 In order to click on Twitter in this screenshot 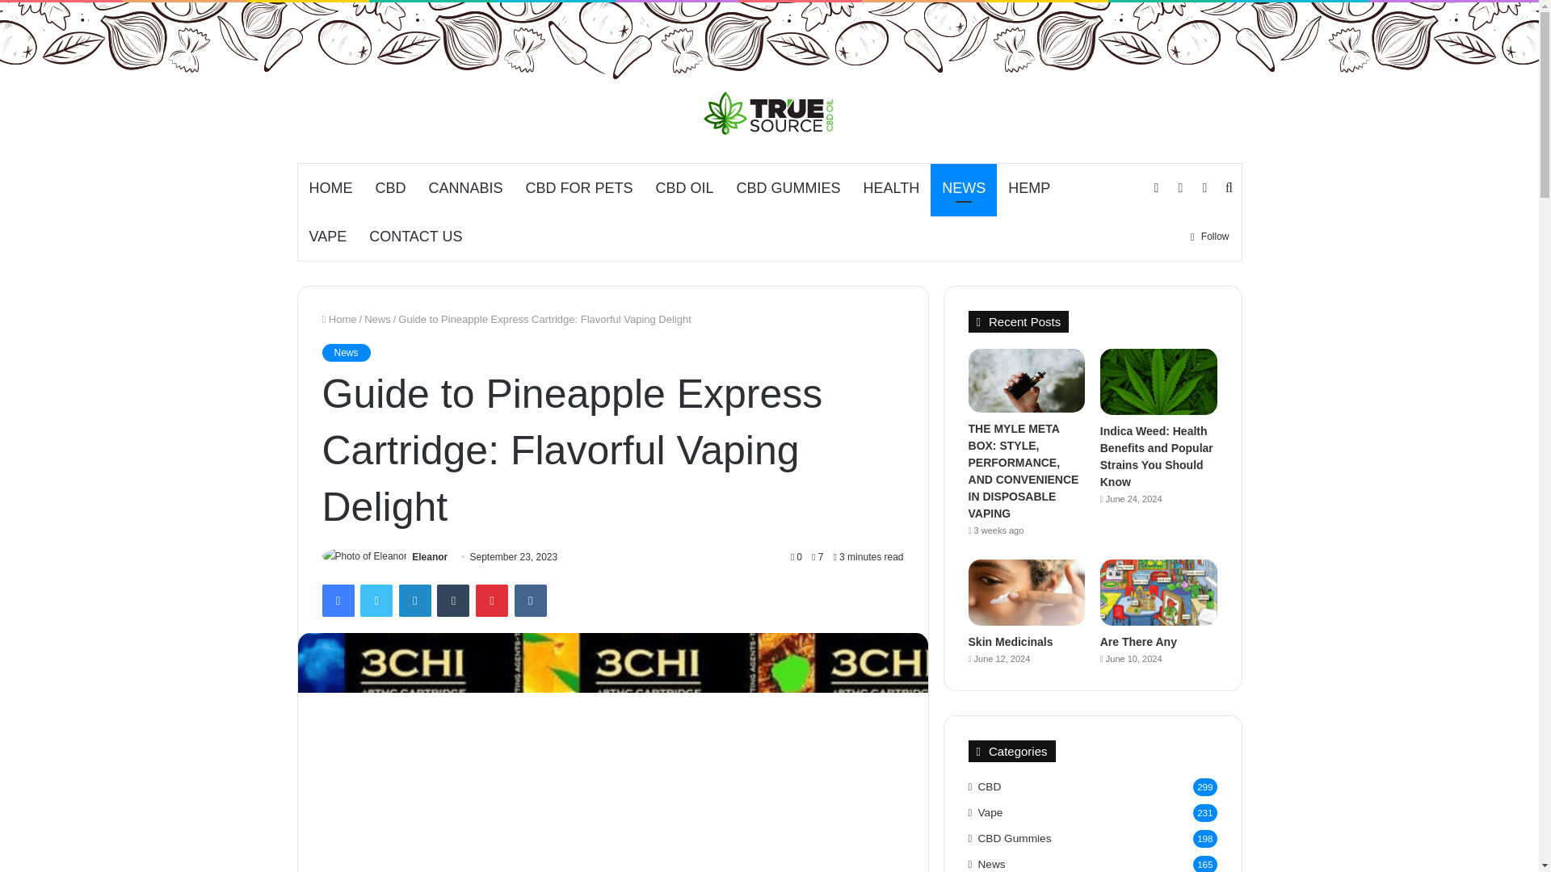, I will do `click(376, 600)`.